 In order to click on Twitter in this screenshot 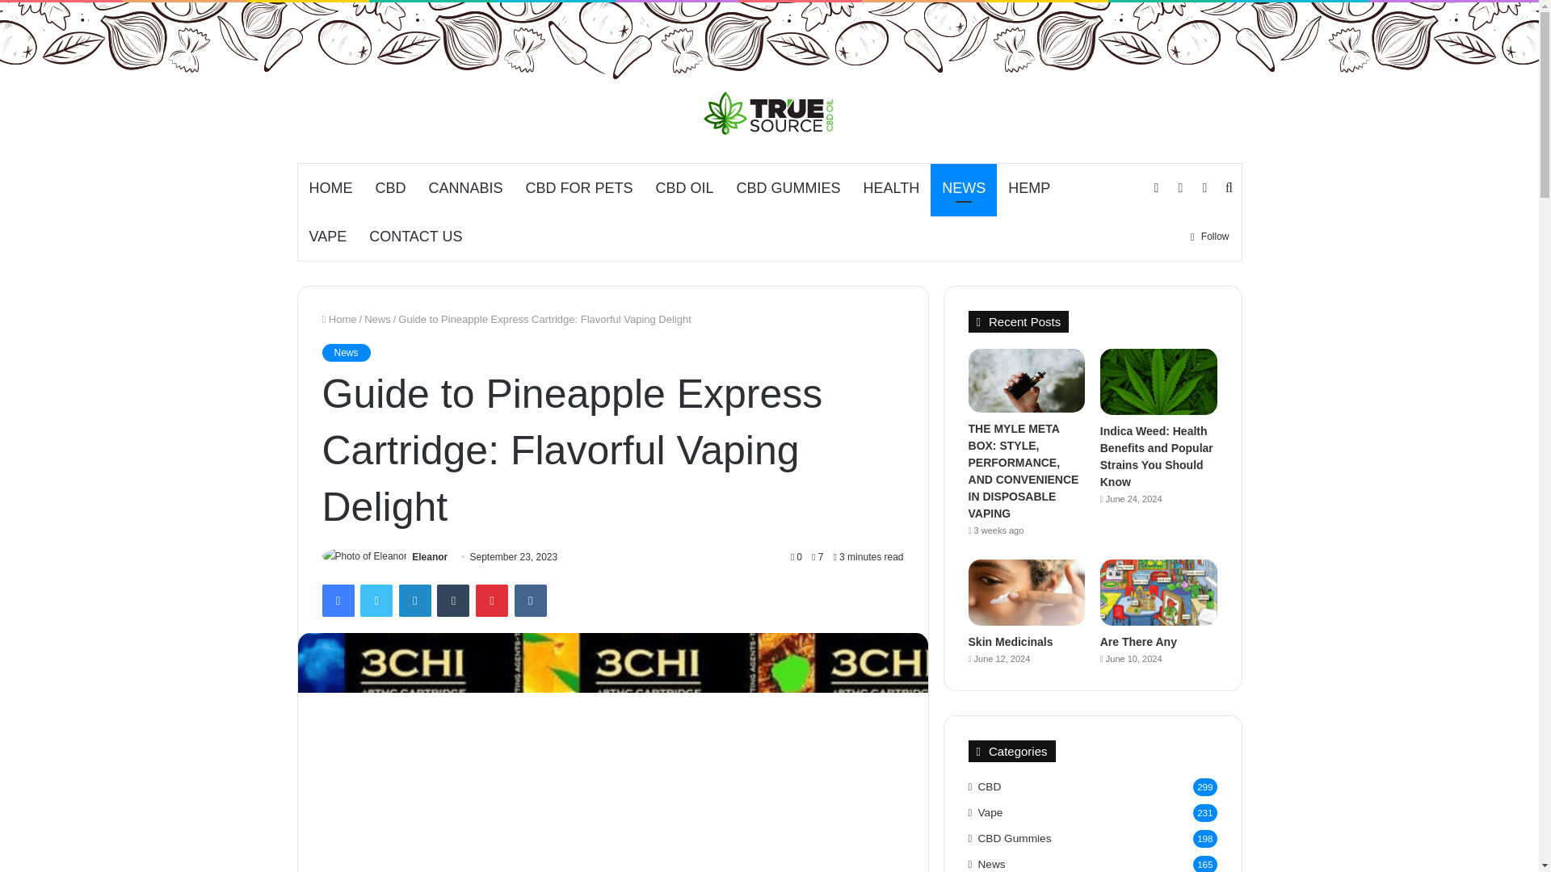, I will do `click(376, 600)`.